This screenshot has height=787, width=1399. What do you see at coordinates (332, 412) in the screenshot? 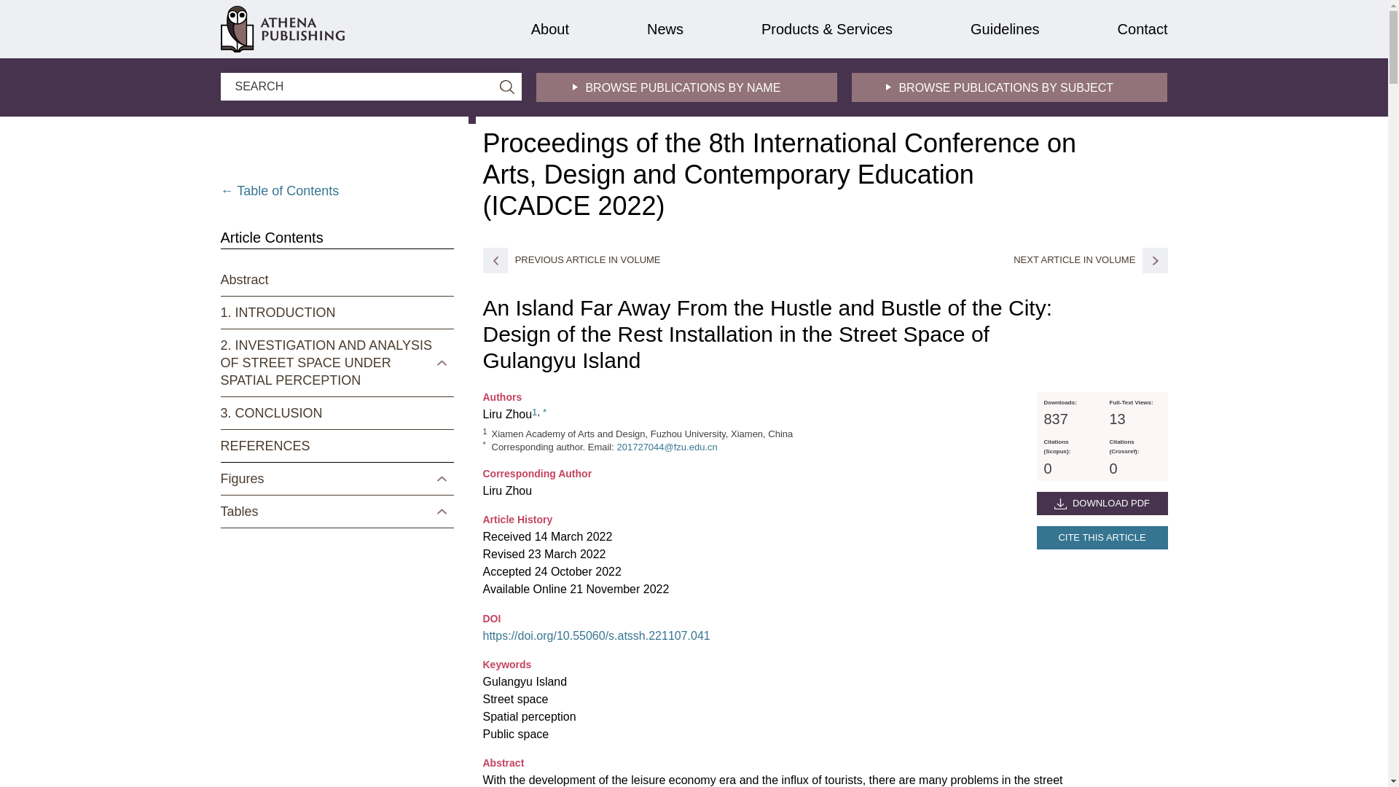
I see `3. CONCLUSION` at bounding box center [332, 412].